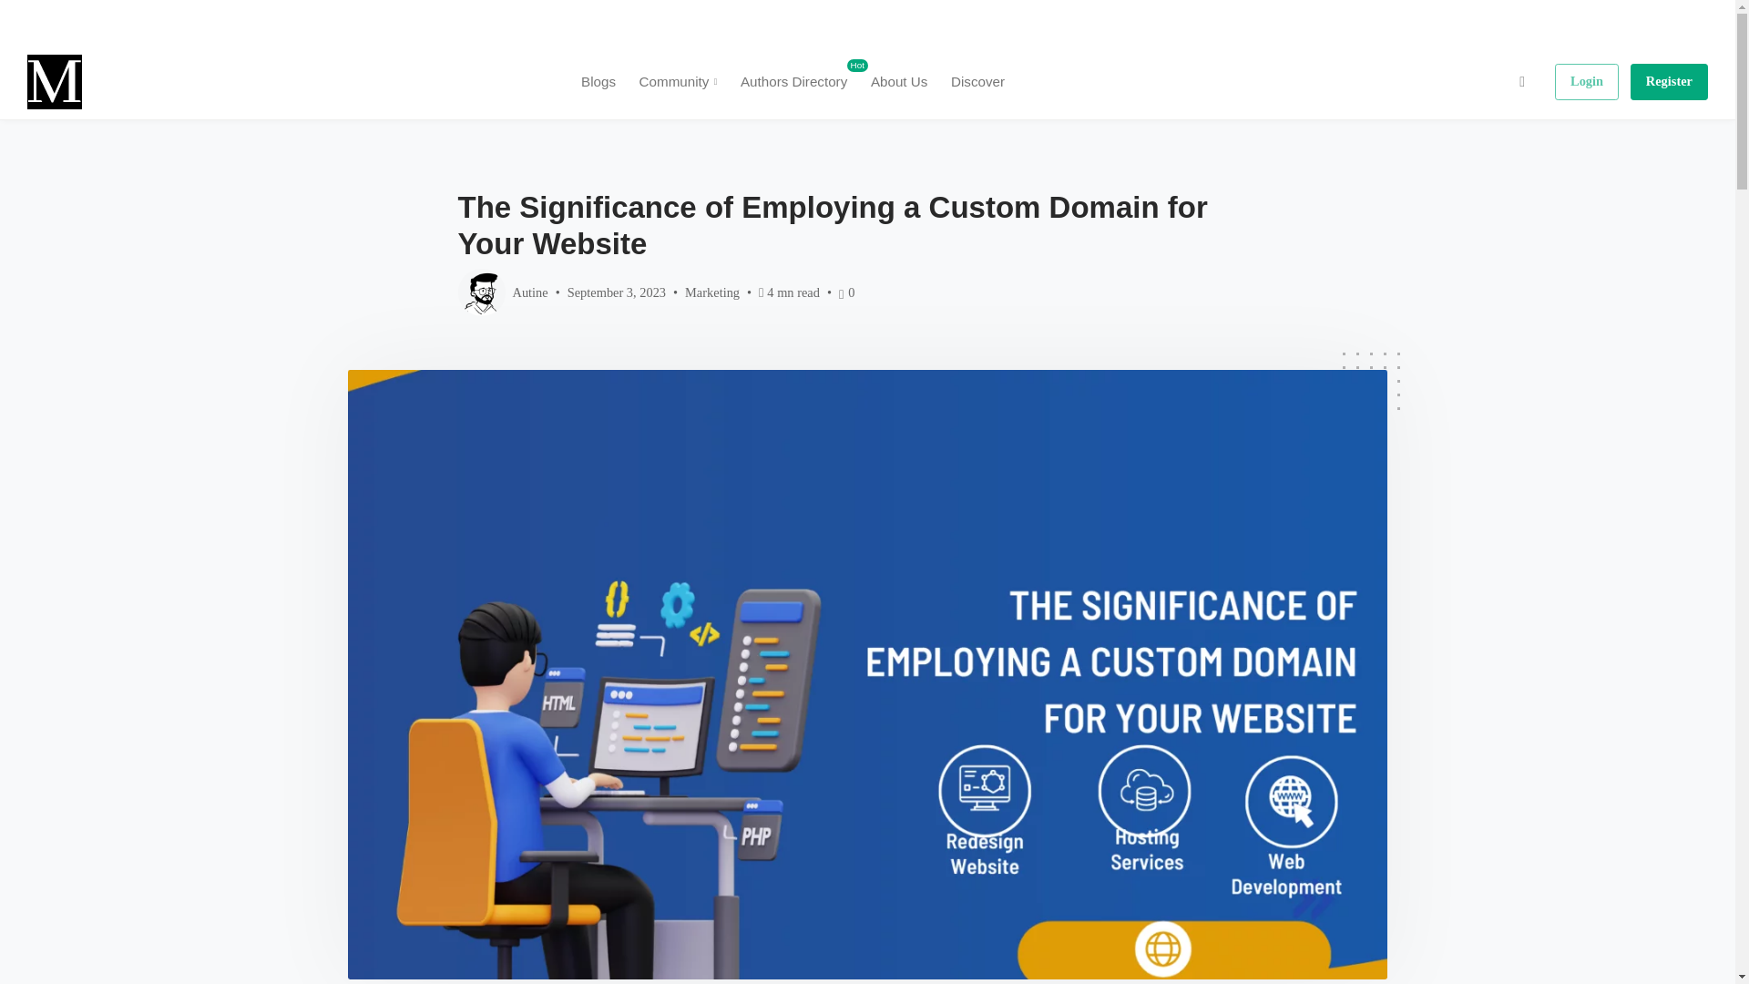 The width and height of the screenshot is (1749, 984). Describe the element at coordinates (977, 80) in the screenshot. I see `Discover` at that location.